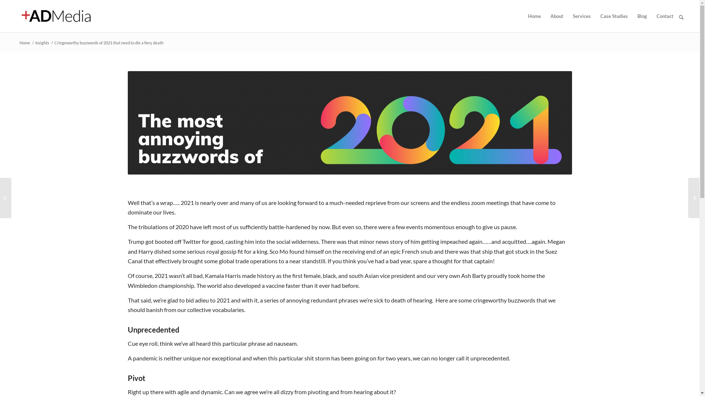 The height and width of the screenshot is (396, 705). I want to click on Services, so click(582, 16).